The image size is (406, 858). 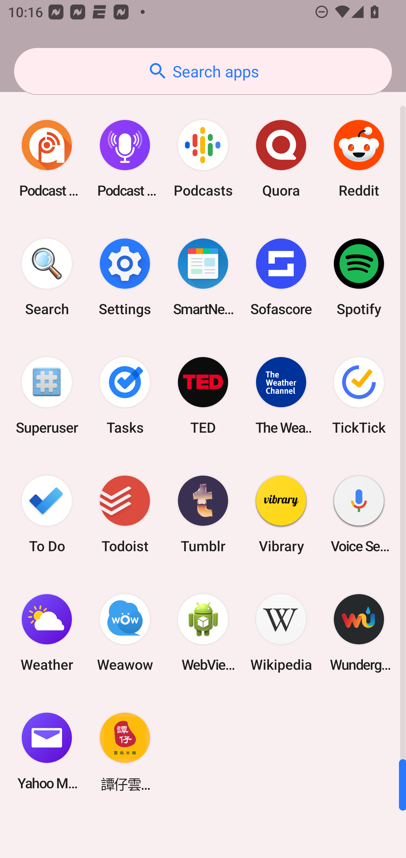 What do you see at coordinates (47, 159) in the screenshot?
I see `Podcast Addict` at bounding box center [47, 159].